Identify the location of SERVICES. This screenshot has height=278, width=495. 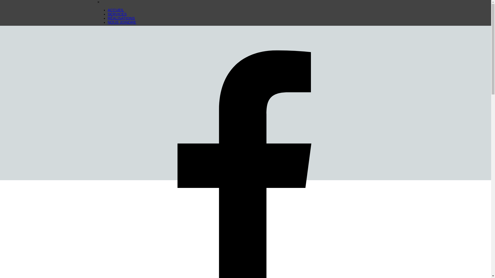
(117, 14).